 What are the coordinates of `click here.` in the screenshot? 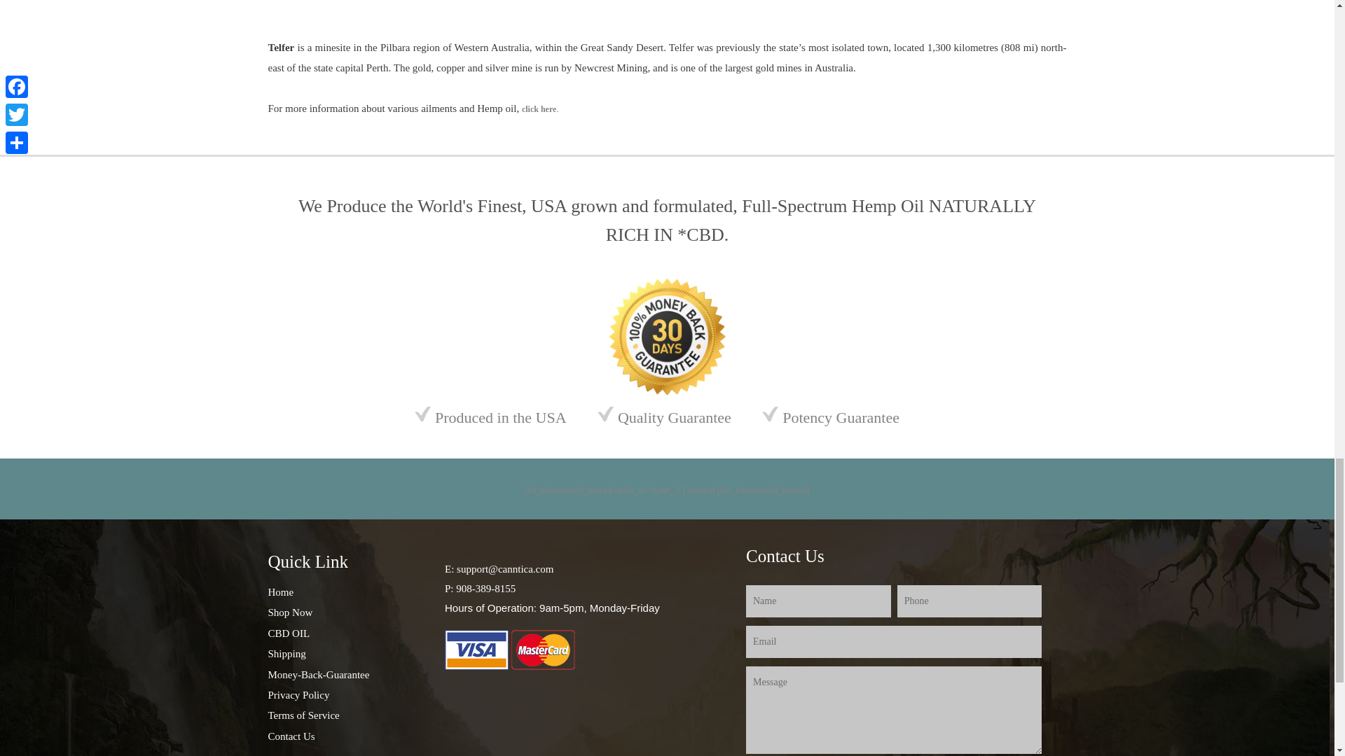 It's located at (539, 109).